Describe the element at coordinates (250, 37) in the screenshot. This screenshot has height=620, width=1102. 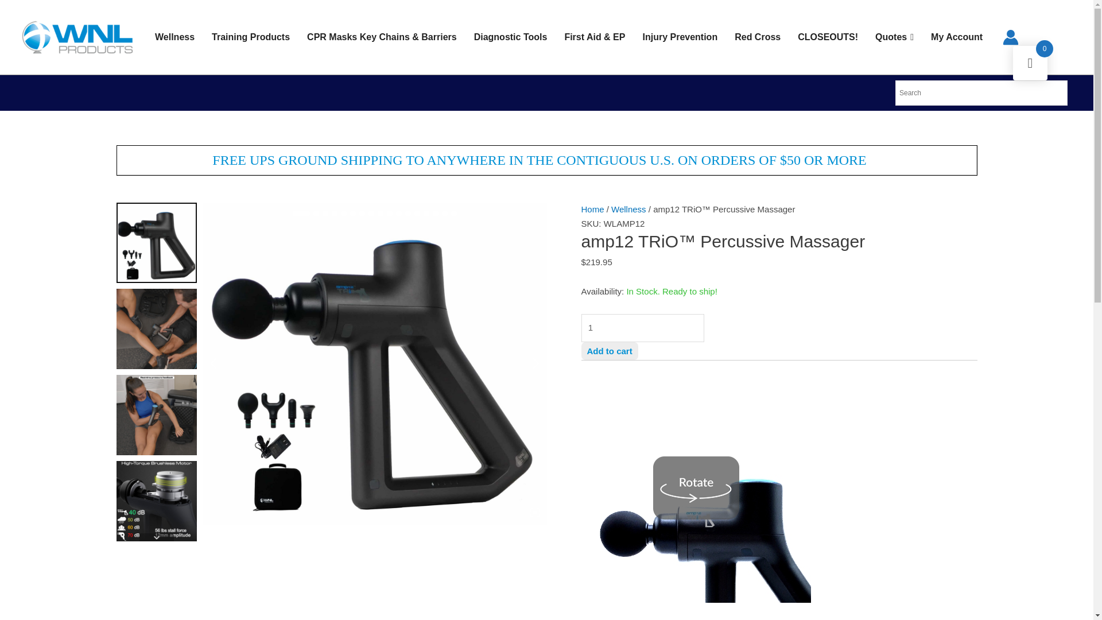
I see `Training Products` at that location.